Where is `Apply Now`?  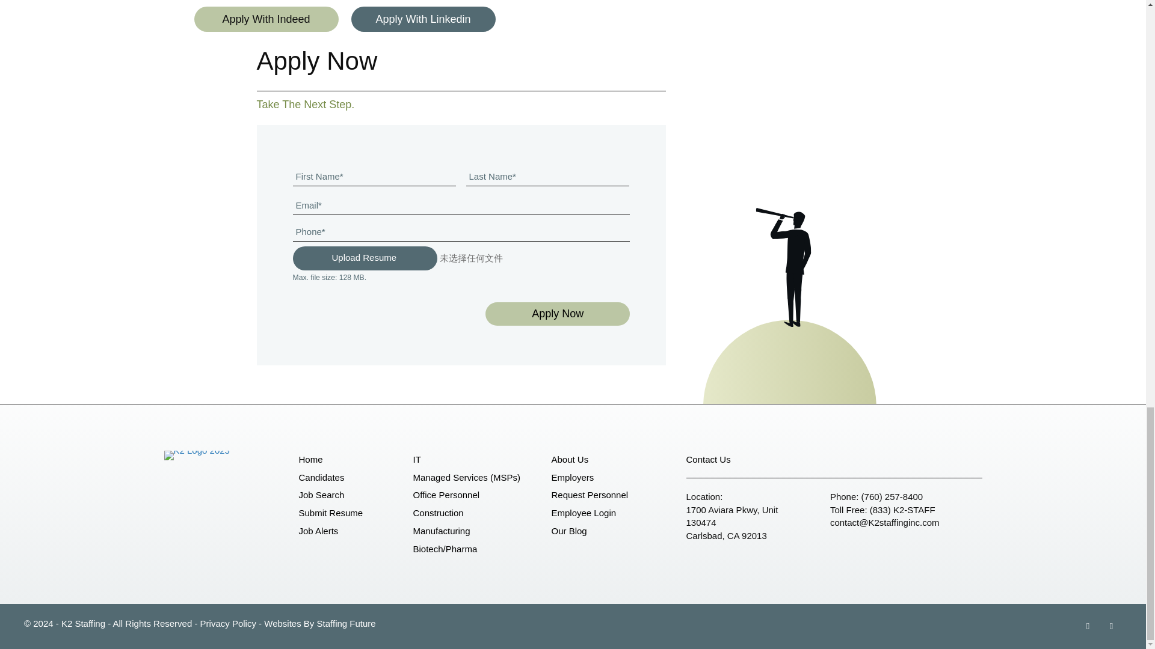 Apply Now is located at coordinates (557, 314).